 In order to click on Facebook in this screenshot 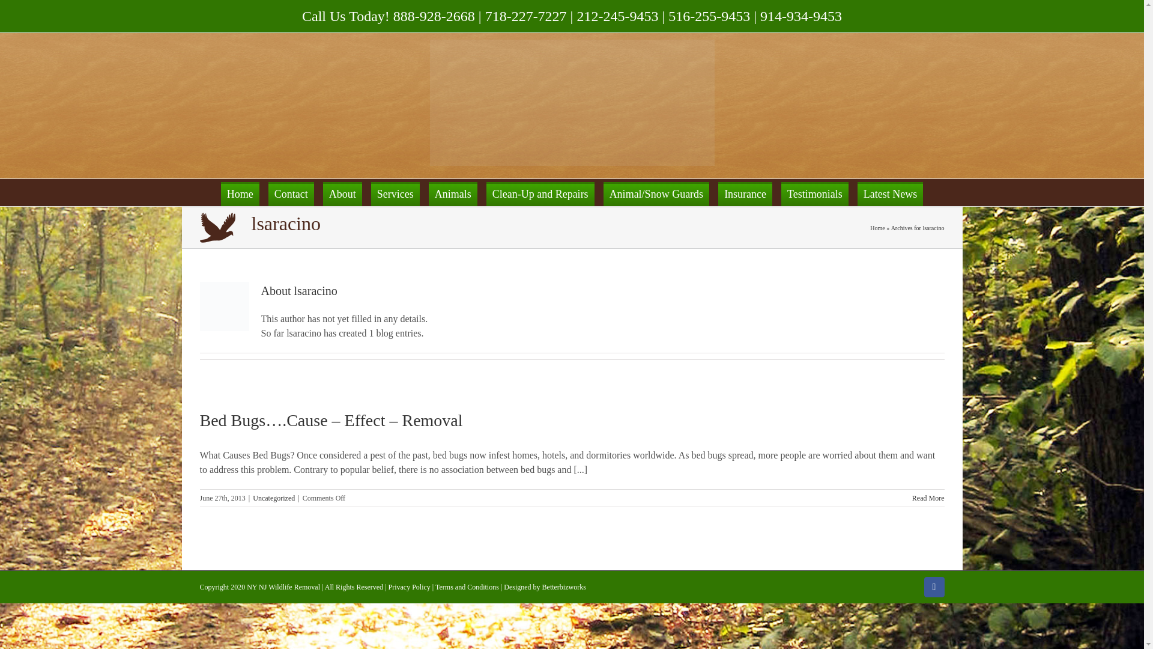, I will do `click(933, 587)`.